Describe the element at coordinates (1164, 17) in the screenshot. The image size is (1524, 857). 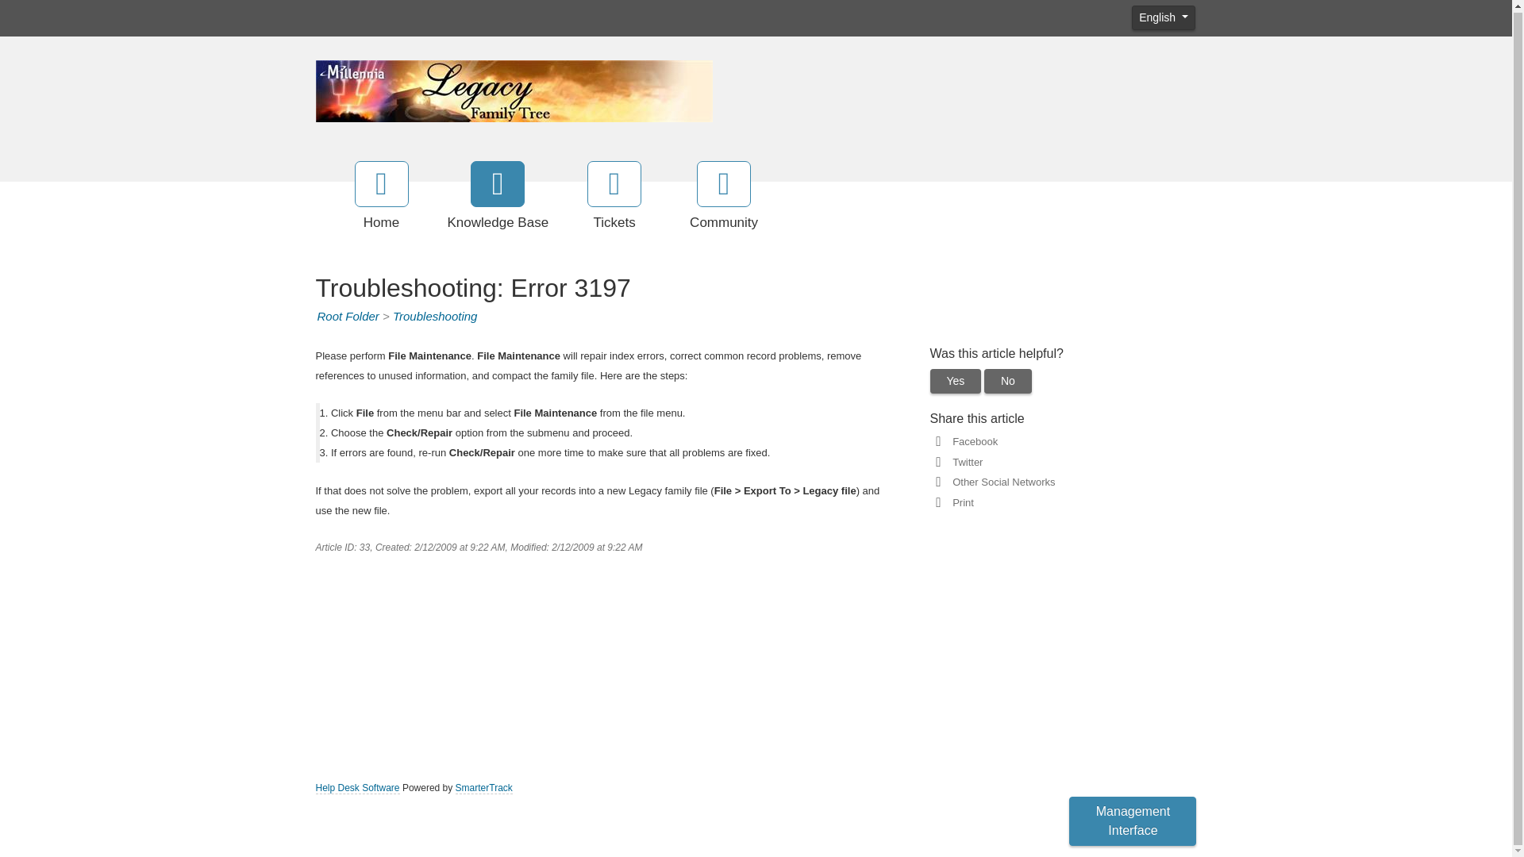
I see `English` at that location.